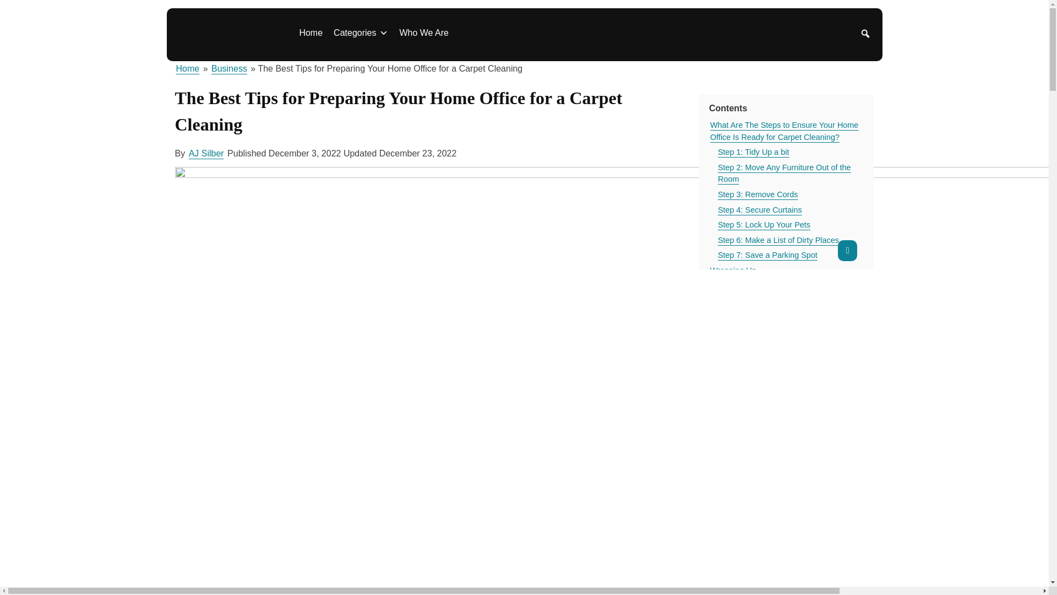 The image size is (1057, 595). What do you see at coordinates (188, 69) in the screenshot?
I see `Home` at bounding box center [188, 69].